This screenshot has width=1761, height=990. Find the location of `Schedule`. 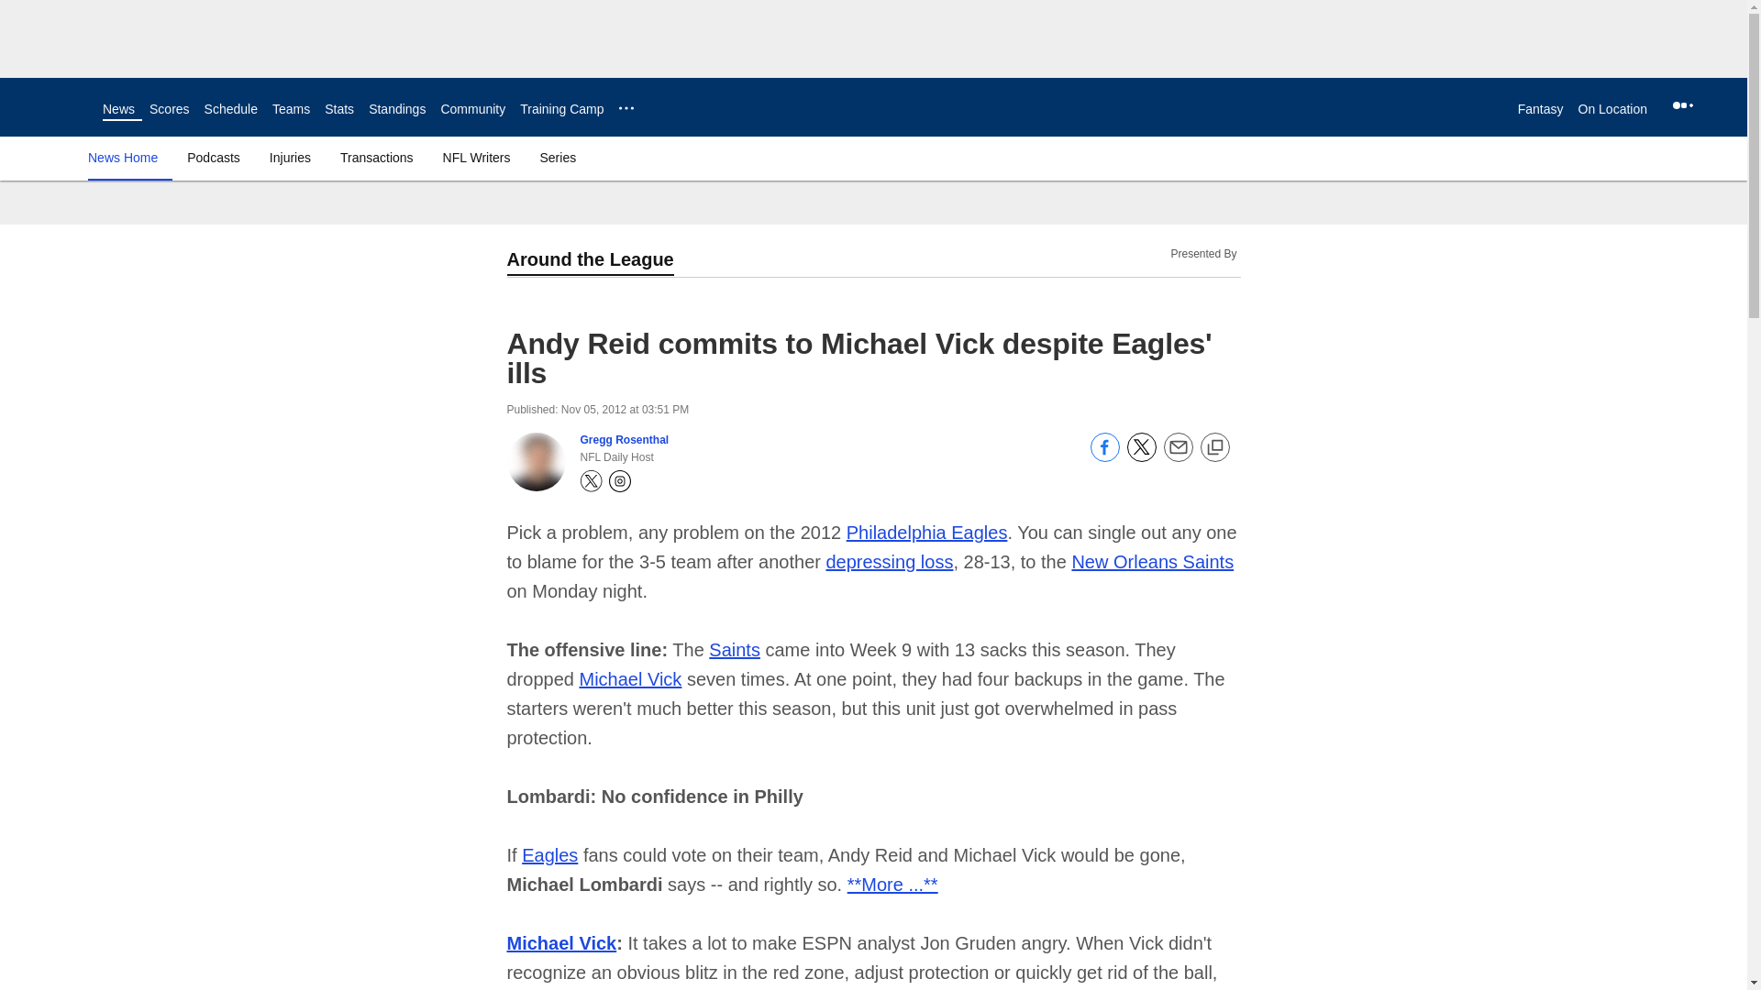

Schedule is located at coordinates (230, 109).